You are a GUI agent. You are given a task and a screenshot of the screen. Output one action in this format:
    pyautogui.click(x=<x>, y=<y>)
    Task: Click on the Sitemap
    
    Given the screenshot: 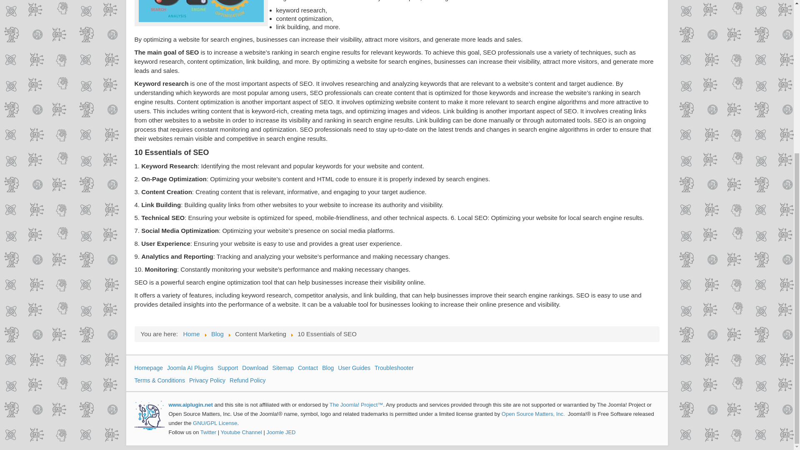 What is the action you would take?
    pyautogui.click(x=283, y=367)
    